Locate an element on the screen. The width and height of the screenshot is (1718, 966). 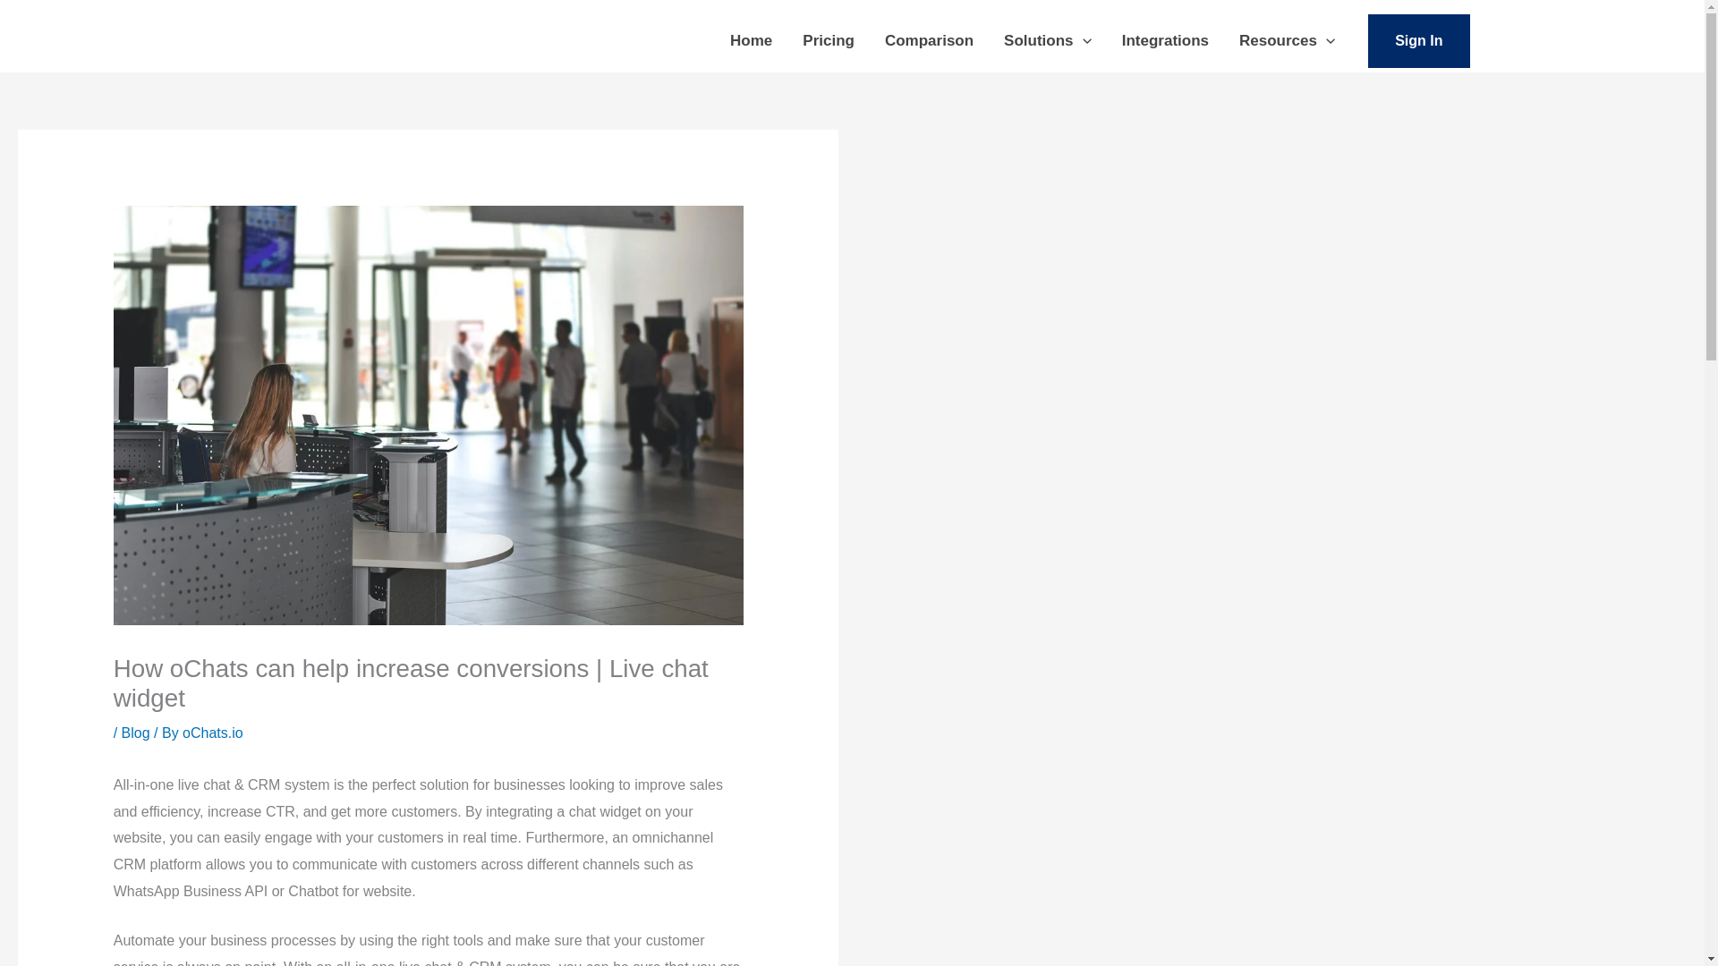
View all posts by oChats.io is located at coordinates (213, 733).